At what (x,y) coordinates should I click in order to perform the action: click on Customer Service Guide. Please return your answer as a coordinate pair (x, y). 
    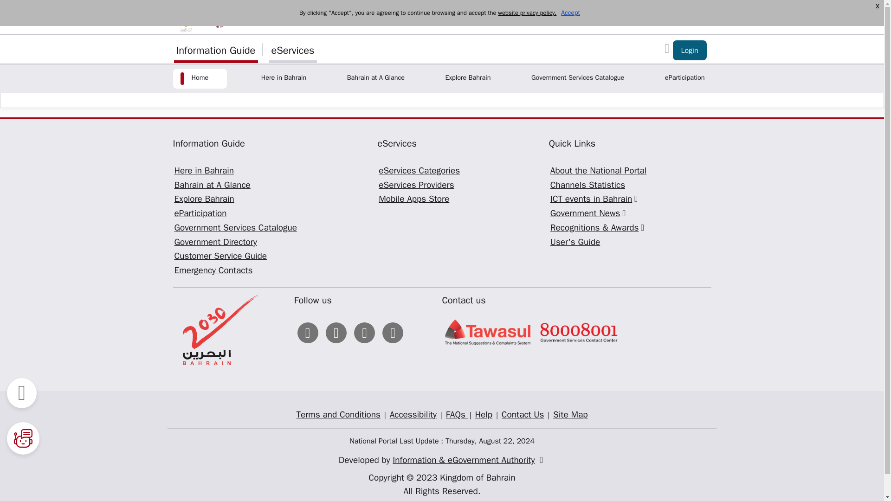
    Looking at the image, I should click on (220, 256).